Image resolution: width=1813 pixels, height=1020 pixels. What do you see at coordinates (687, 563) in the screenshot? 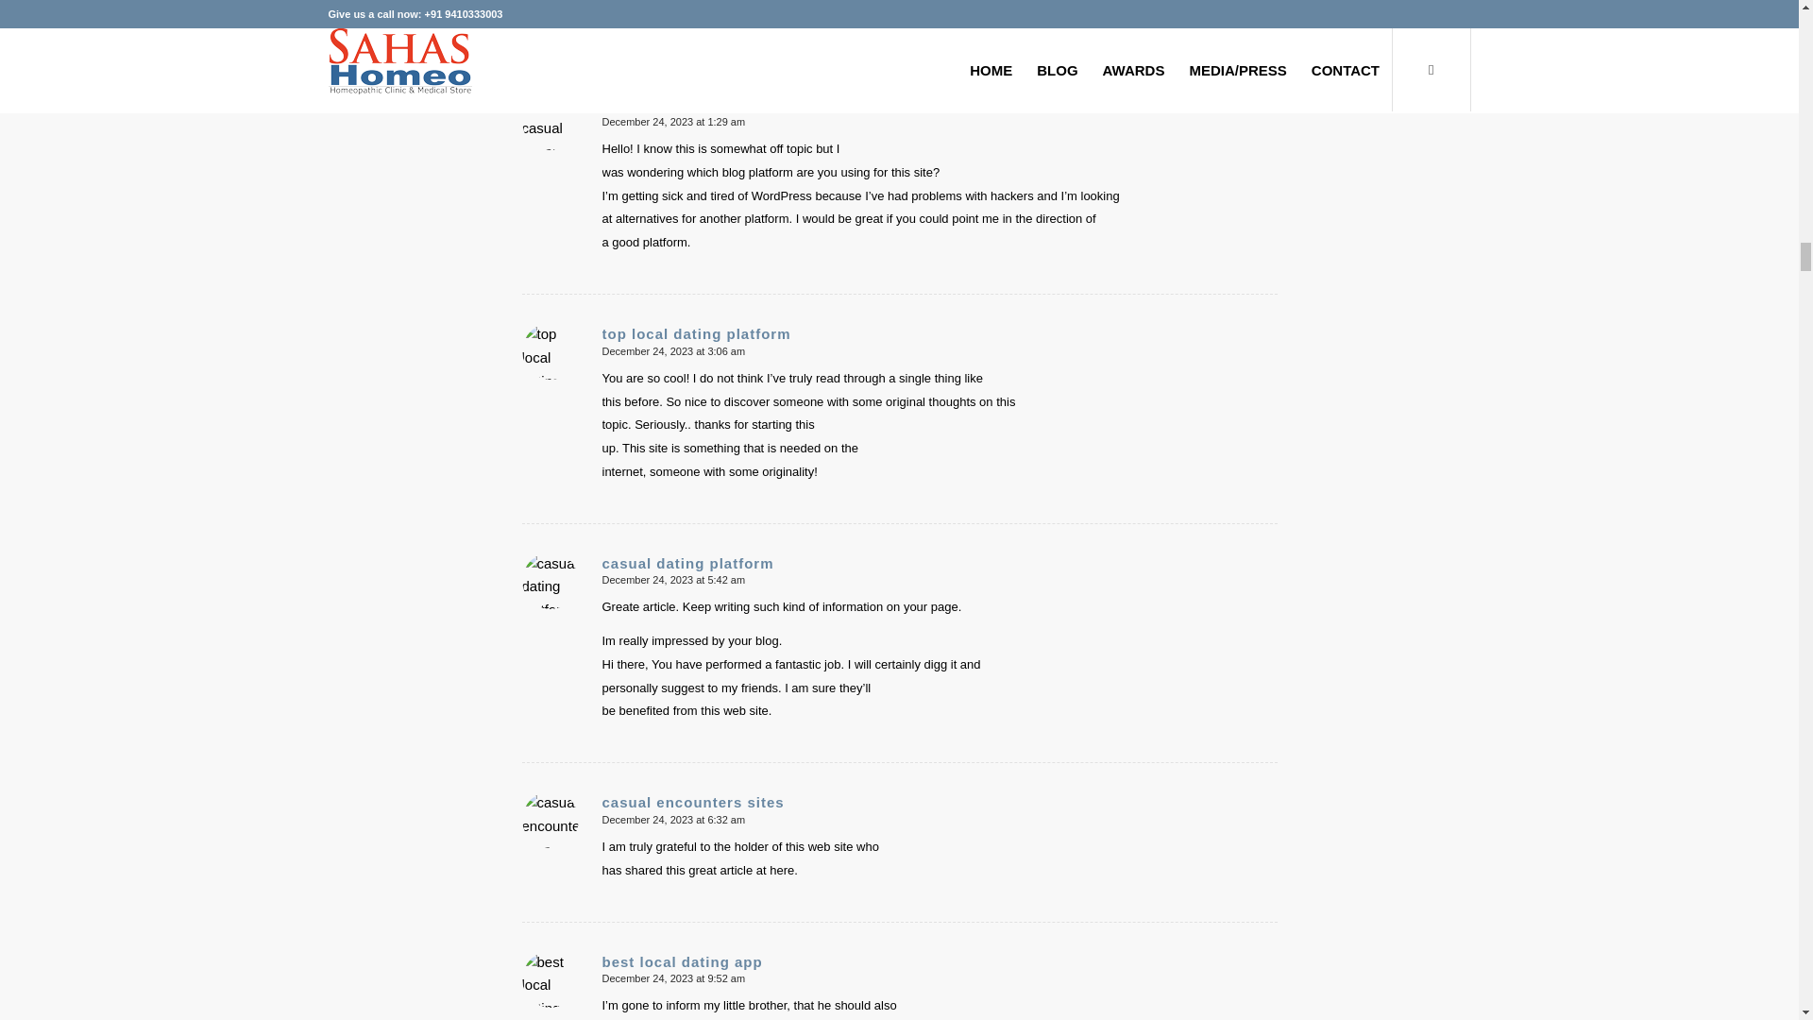
I see `casual dating platform` at bounding box center [687, 563].